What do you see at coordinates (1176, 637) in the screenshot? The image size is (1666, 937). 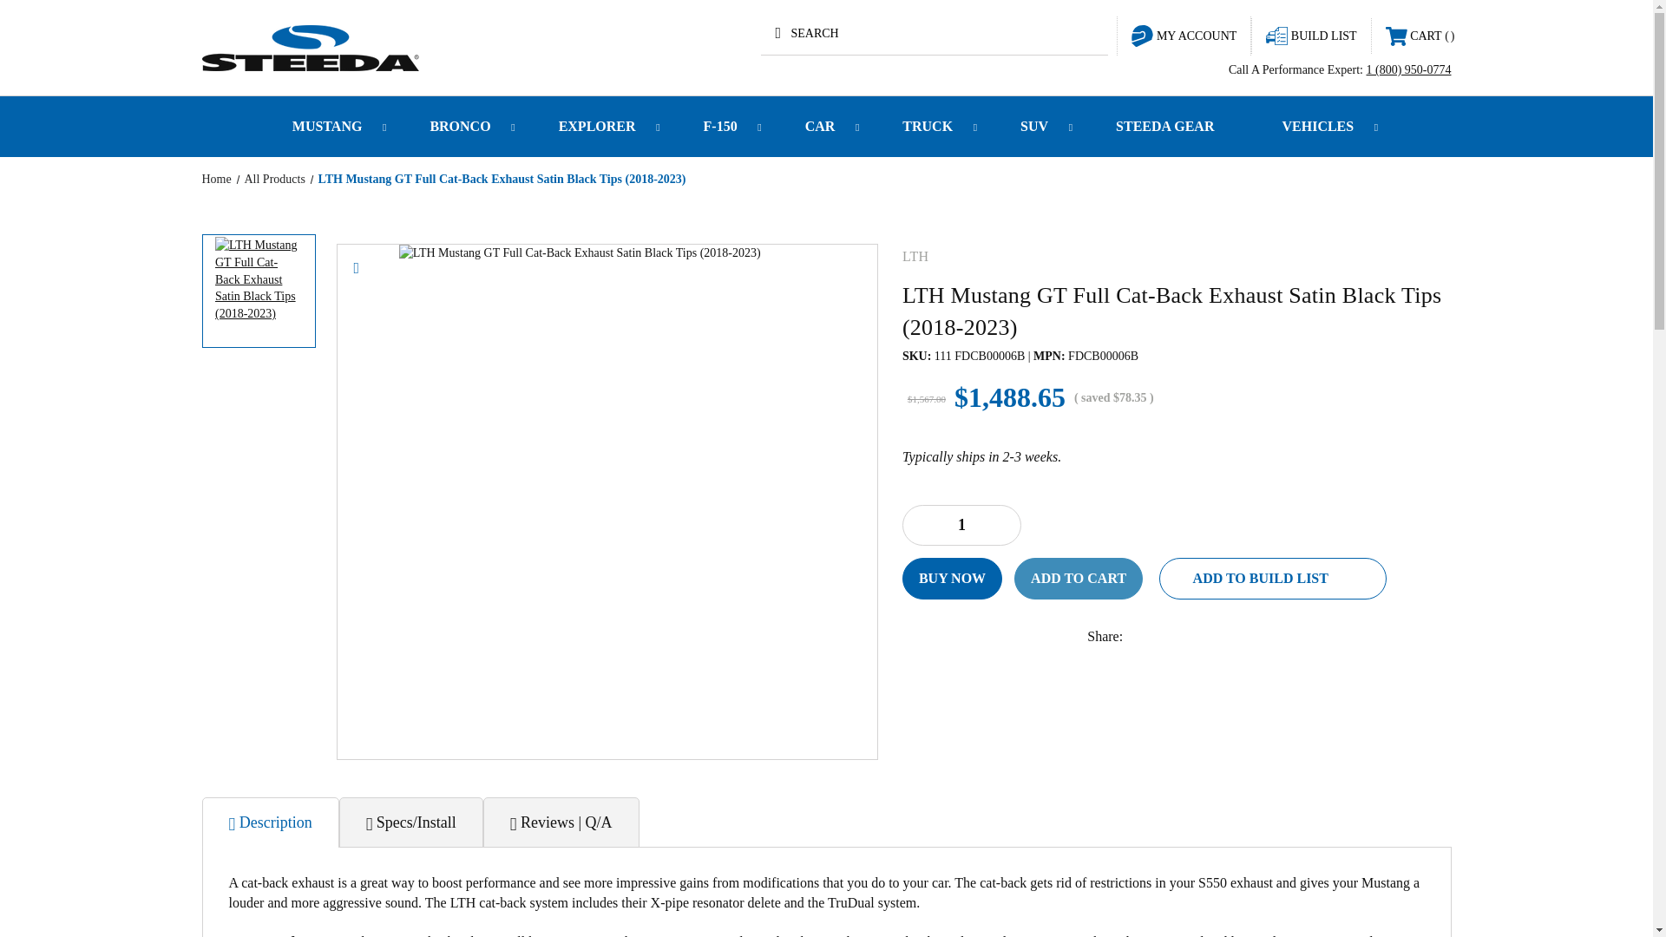 I see `Email` at bounding box center [1176, 637].